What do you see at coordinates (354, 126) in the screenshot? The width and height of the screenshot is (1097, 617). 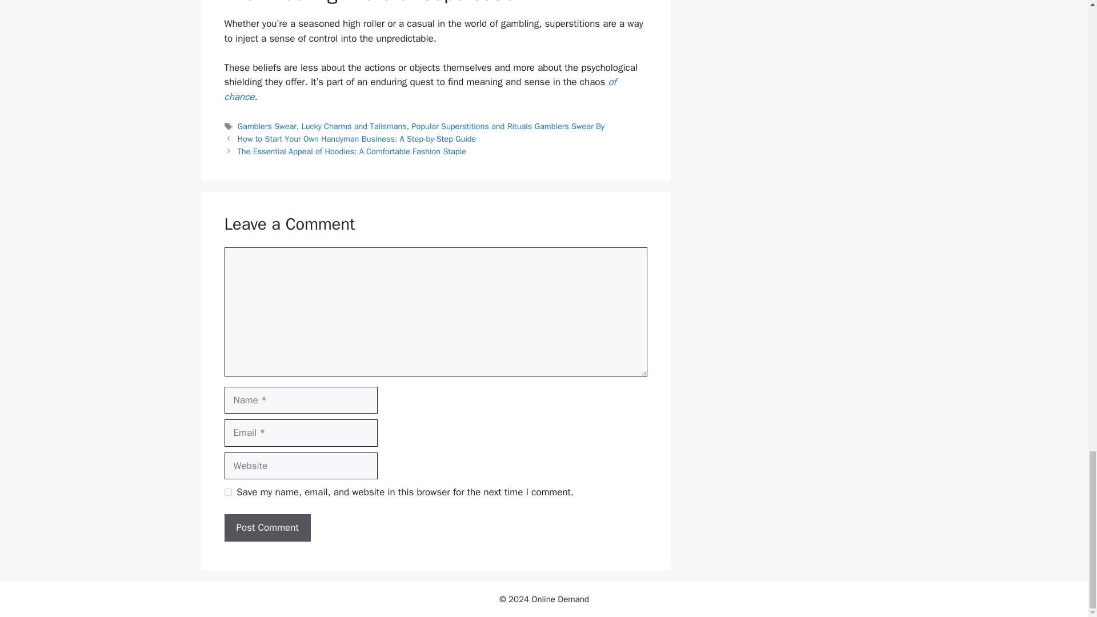 I see `Lucky Charms and Talismans` at bounding box center [354, 126].